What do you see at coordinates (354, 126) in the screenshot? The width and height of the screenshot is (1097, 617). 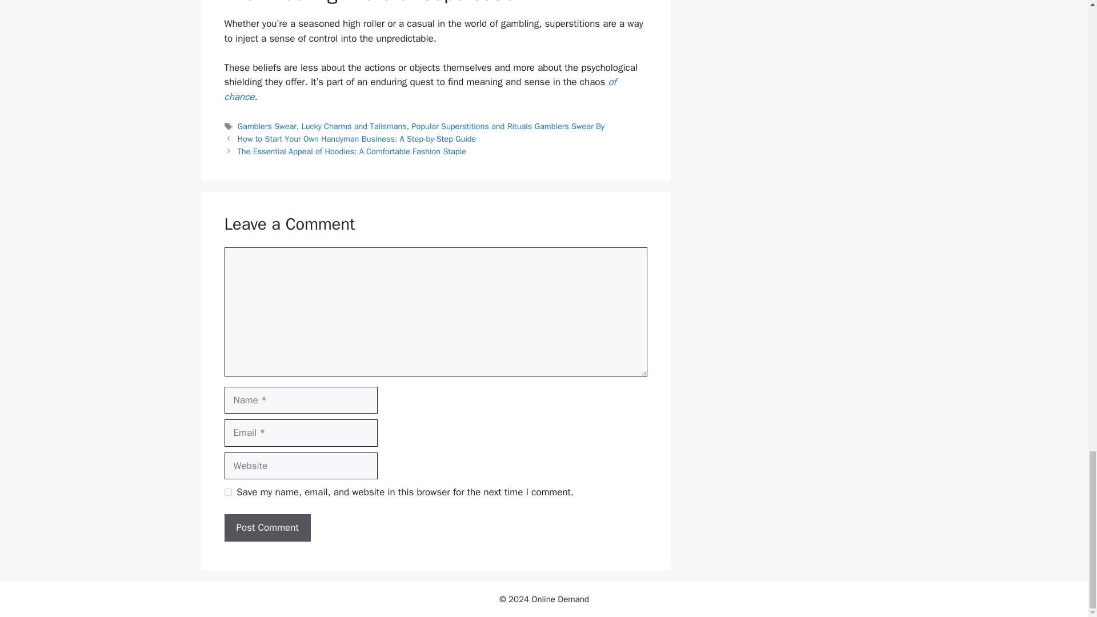 I see `Lucky Charms and Talismans` at bounding box center [354, 126].